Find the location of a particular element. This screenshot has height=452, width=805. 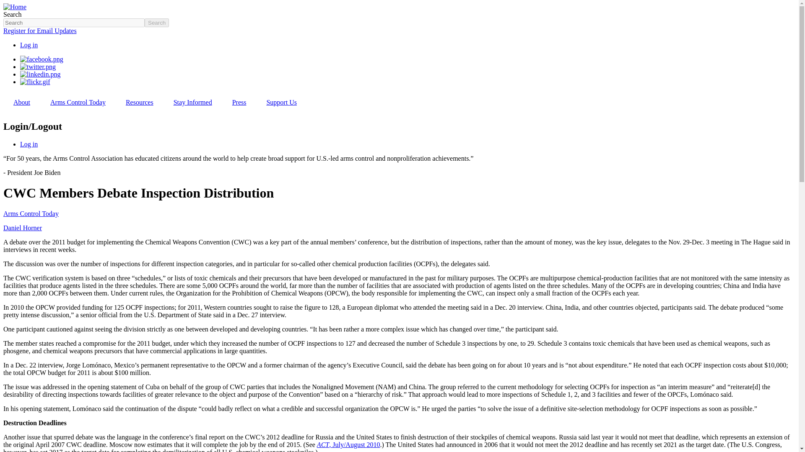

Enter the terms you wish to search for. is located at coordinates (74, 23).